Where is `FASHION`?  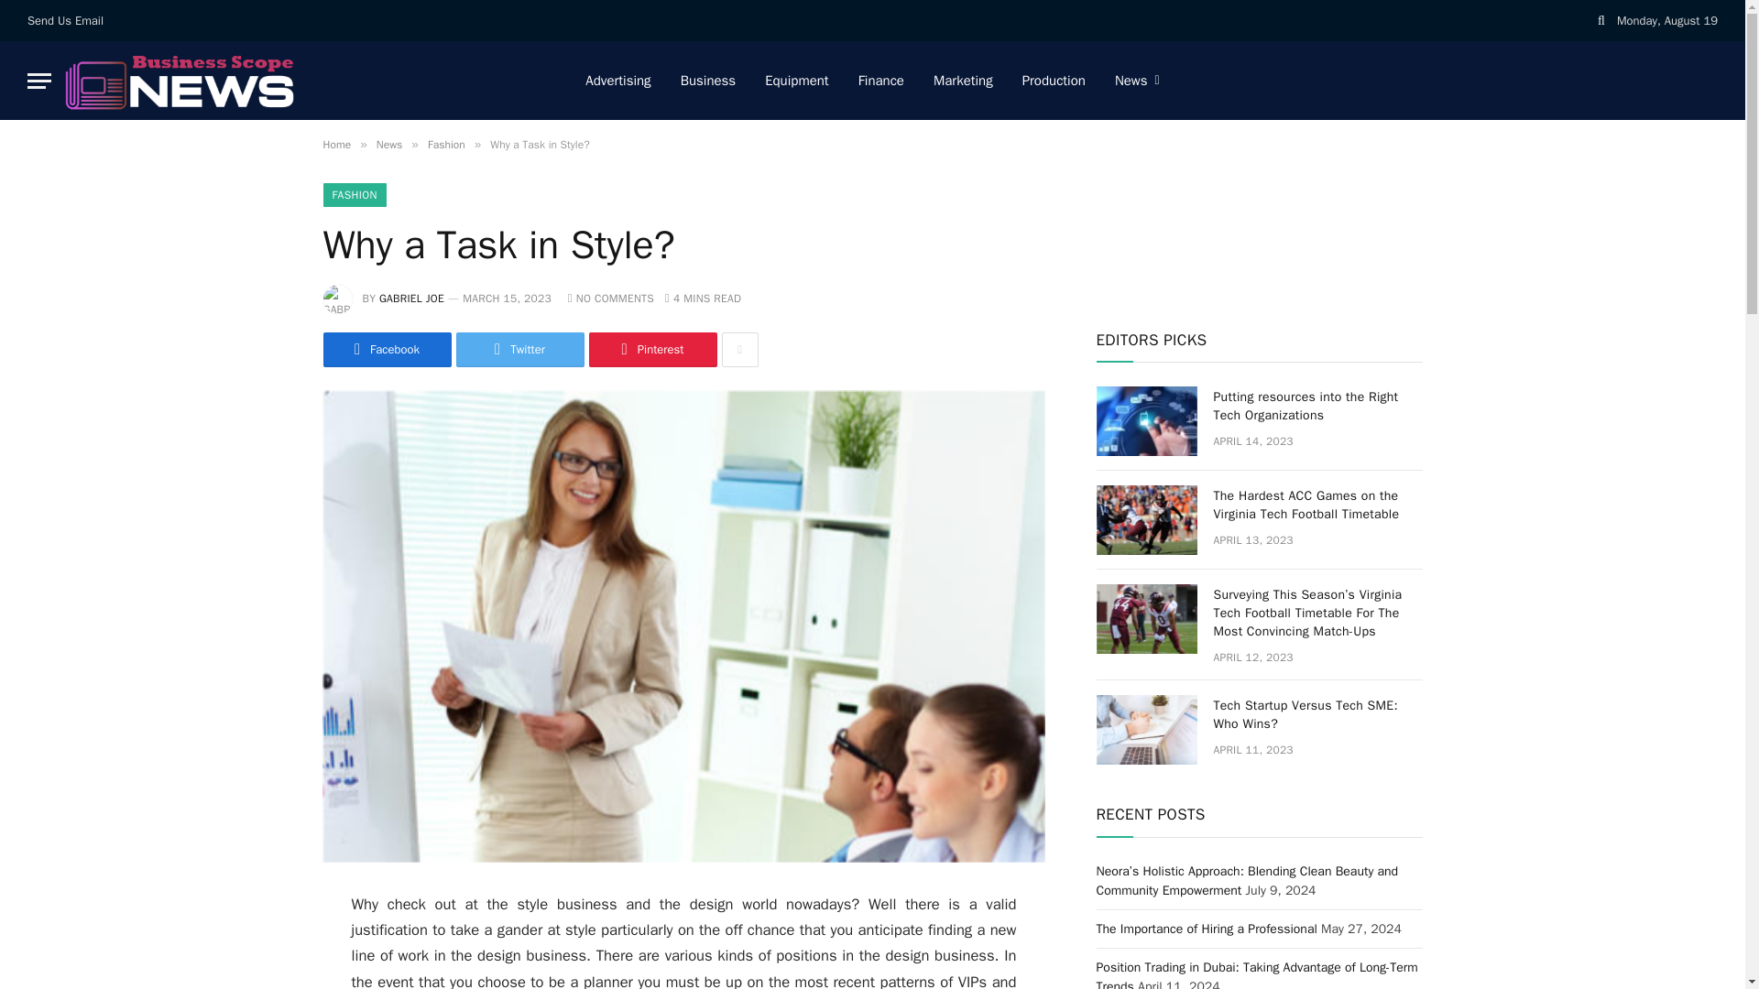
FASHION is located at coordinates (354, 194).